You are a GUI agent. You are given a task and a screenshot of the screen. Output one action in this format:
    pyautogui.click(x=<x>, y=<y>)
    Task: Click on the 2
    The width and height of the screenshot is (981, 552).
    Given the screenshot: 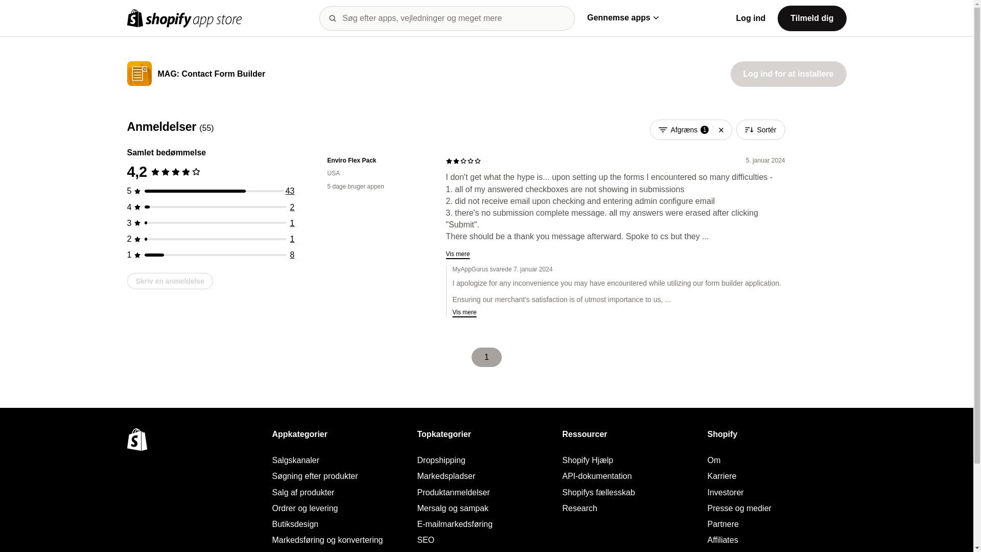 What is the action you would take?
    pyautogui.click(x=292, y=207)
    